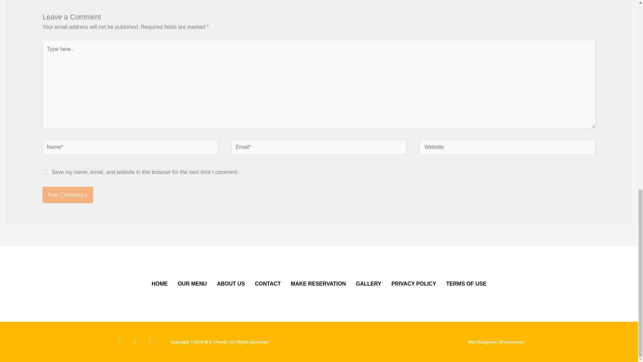 The width and height of the screenshot is (643, 362). Describe the element at coordinates (45, 172) in the screenshot. I see `yes` at that location.